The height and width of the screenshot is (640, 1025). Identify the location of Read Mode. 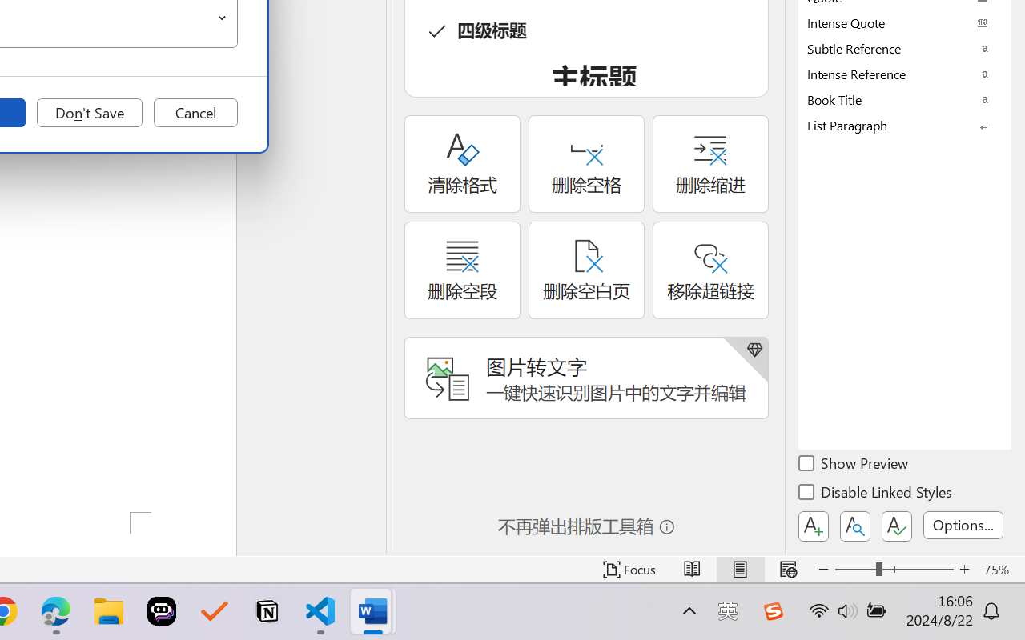
(692, 570).